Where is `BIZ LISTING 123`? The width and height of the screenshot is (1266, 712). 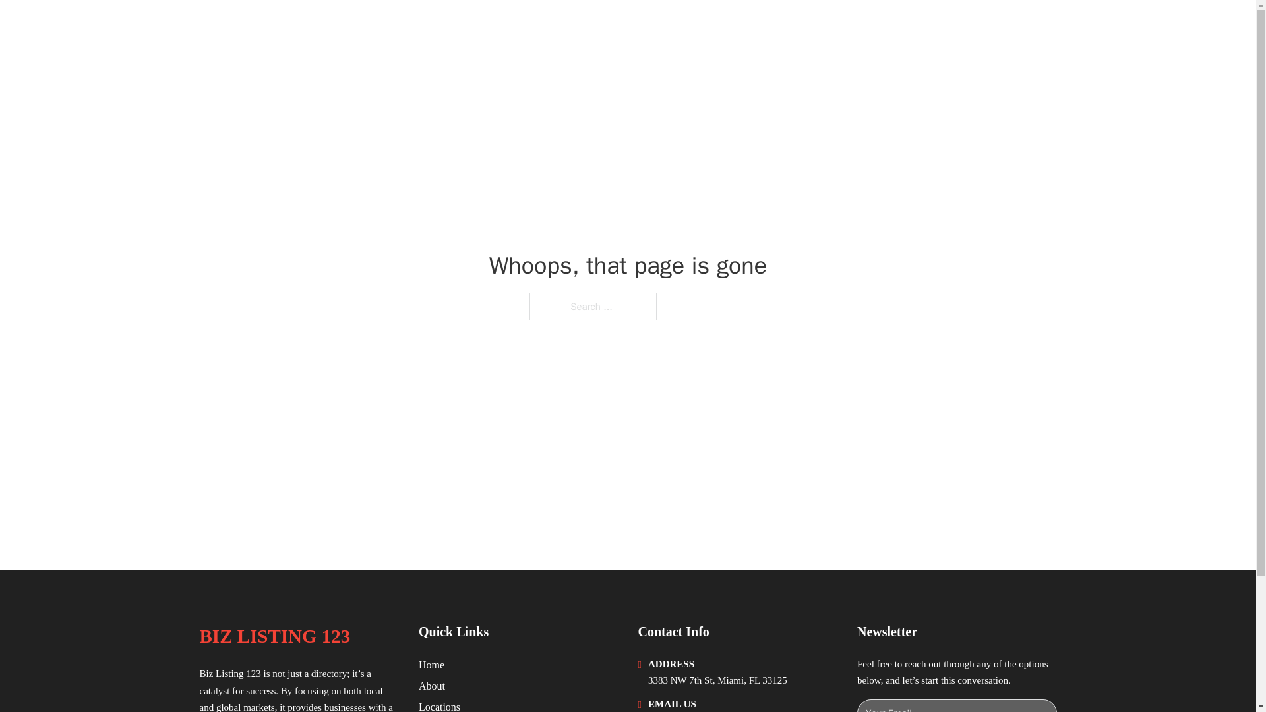 BIZ LISTING 123 is located at coordinates (274, 636).